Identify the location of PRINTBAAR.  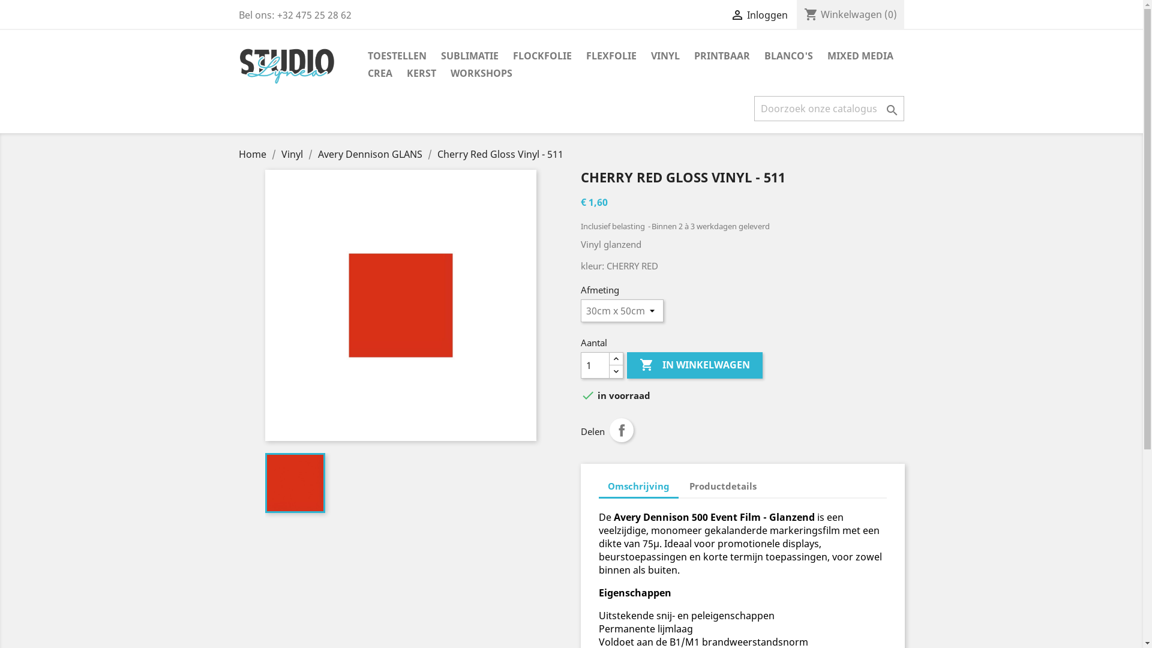
(721, 56).